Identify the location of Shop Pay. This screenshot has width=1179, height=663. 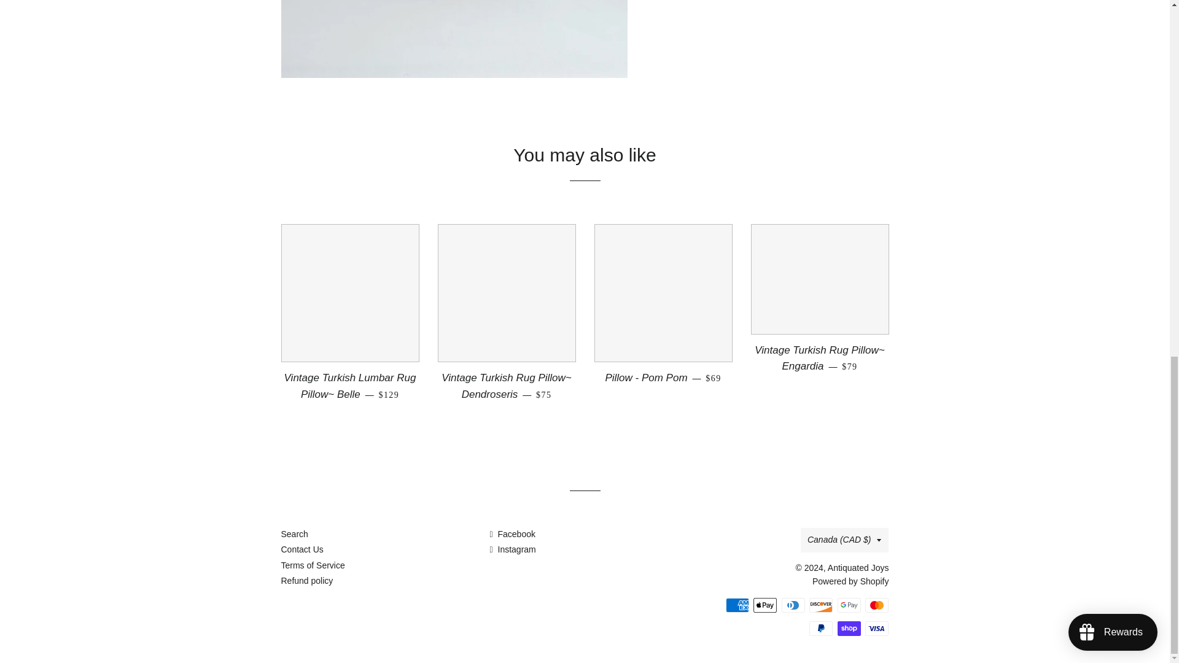
(849, 628).